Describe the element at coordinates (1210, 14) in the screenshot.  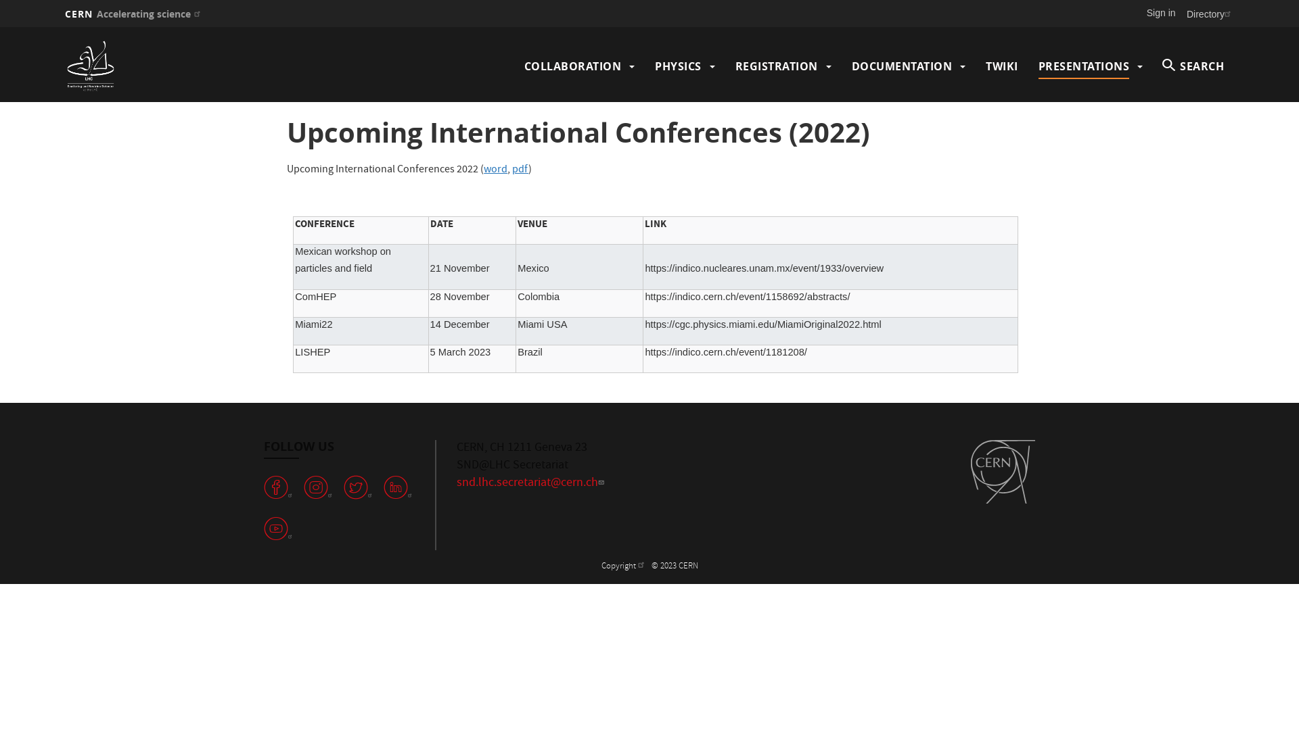
I see `Directory(link is external)` at that location.